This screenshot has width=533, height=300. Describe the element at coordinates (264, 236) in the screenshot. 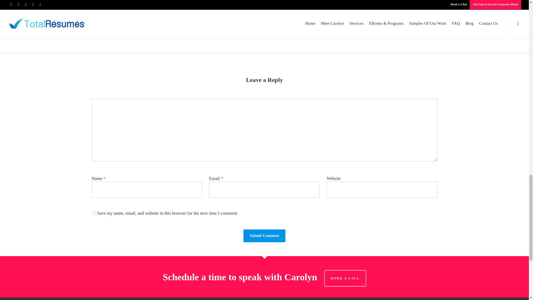

I see `Submit Comment` at that location.